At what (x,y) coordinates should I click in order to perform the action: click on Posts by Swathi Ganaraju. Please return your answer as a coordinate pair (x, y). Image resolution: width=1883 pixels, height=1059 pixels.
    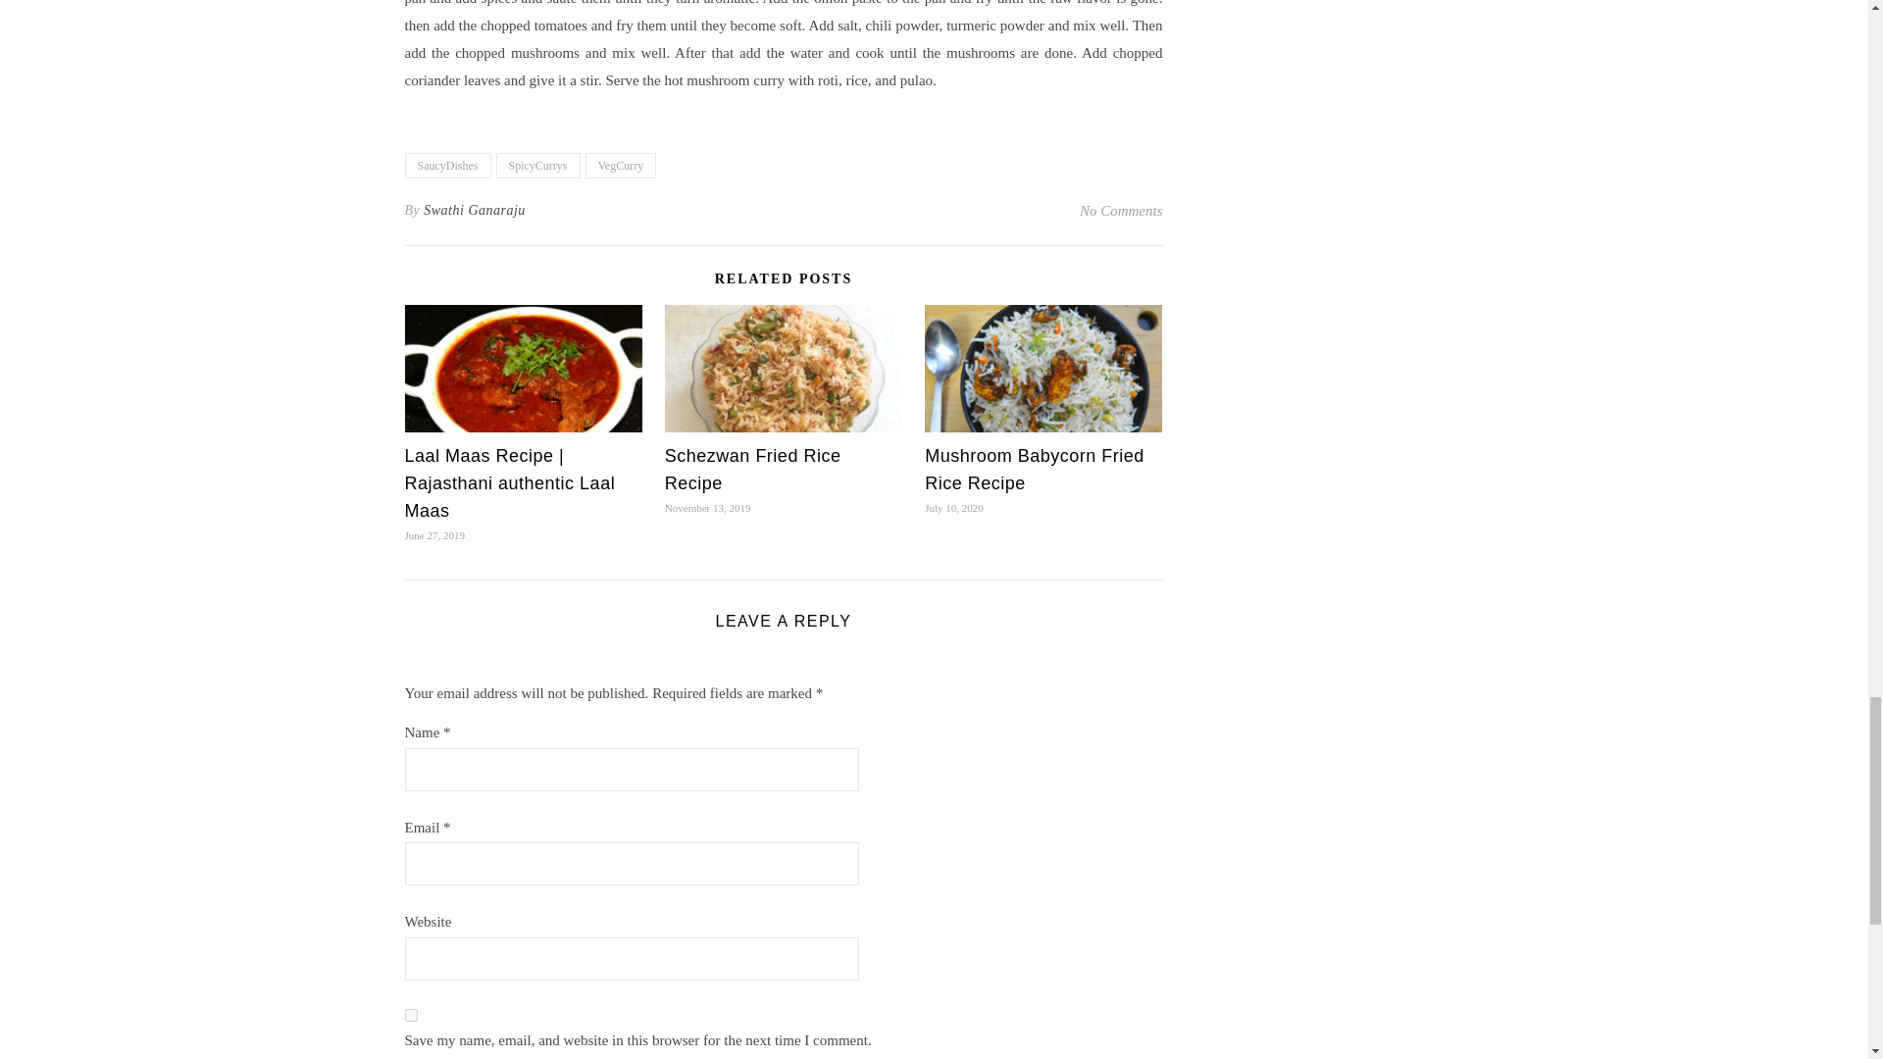
    Looking at the image, I should click on (475, 210).